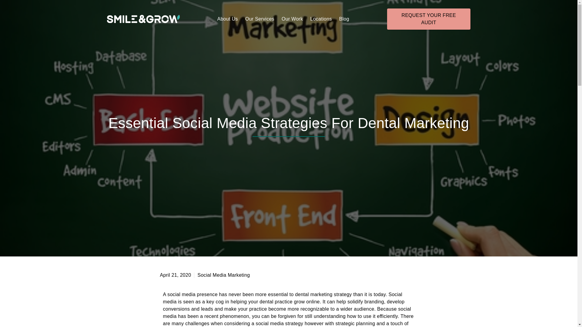  I want to click on Locations, so click(321, 19).